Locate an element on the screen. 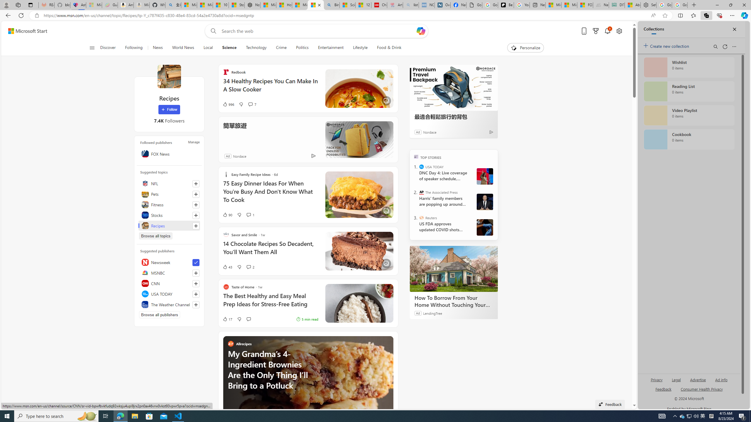  Follow this source is located at coordinates (196, 305).